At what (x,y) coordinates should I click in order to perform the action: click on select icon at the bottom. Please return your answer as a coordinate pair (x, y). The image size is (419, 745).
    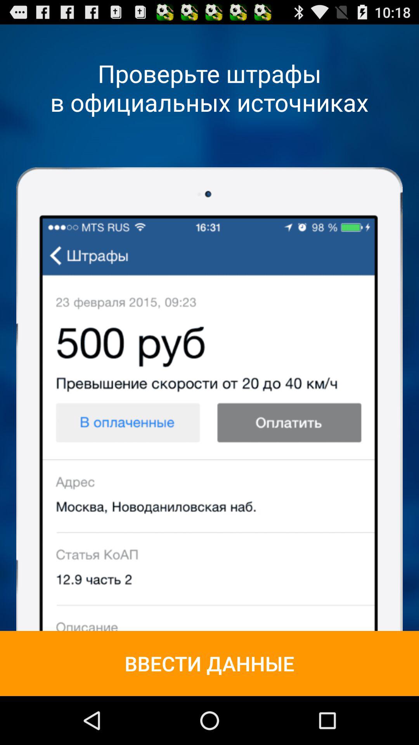
    Looking at the image, I should click on (209, 664).